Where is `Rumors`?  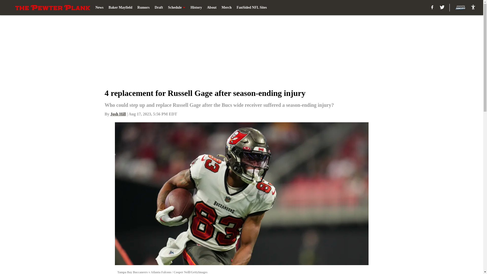
Rumors is located at coordinates (143, 8).